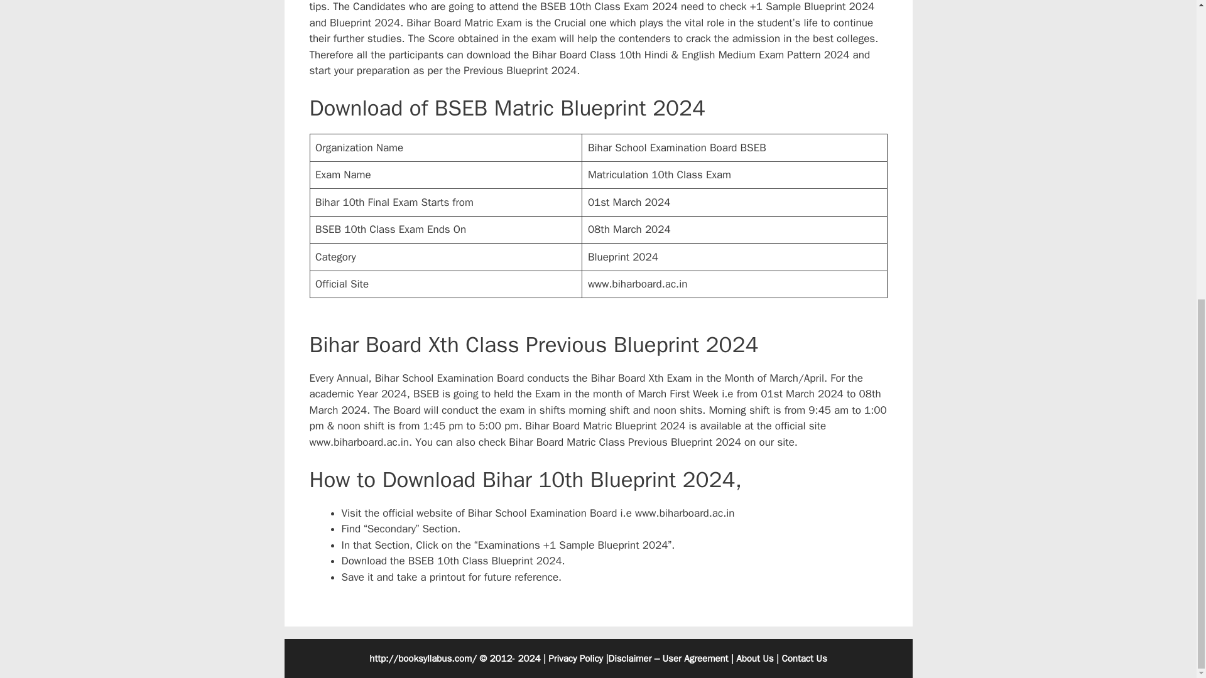 This screenshot has height=678, width=1206. Describe the element at coordinates (754, 659) in the screenshot. I see `About Us` at that location.